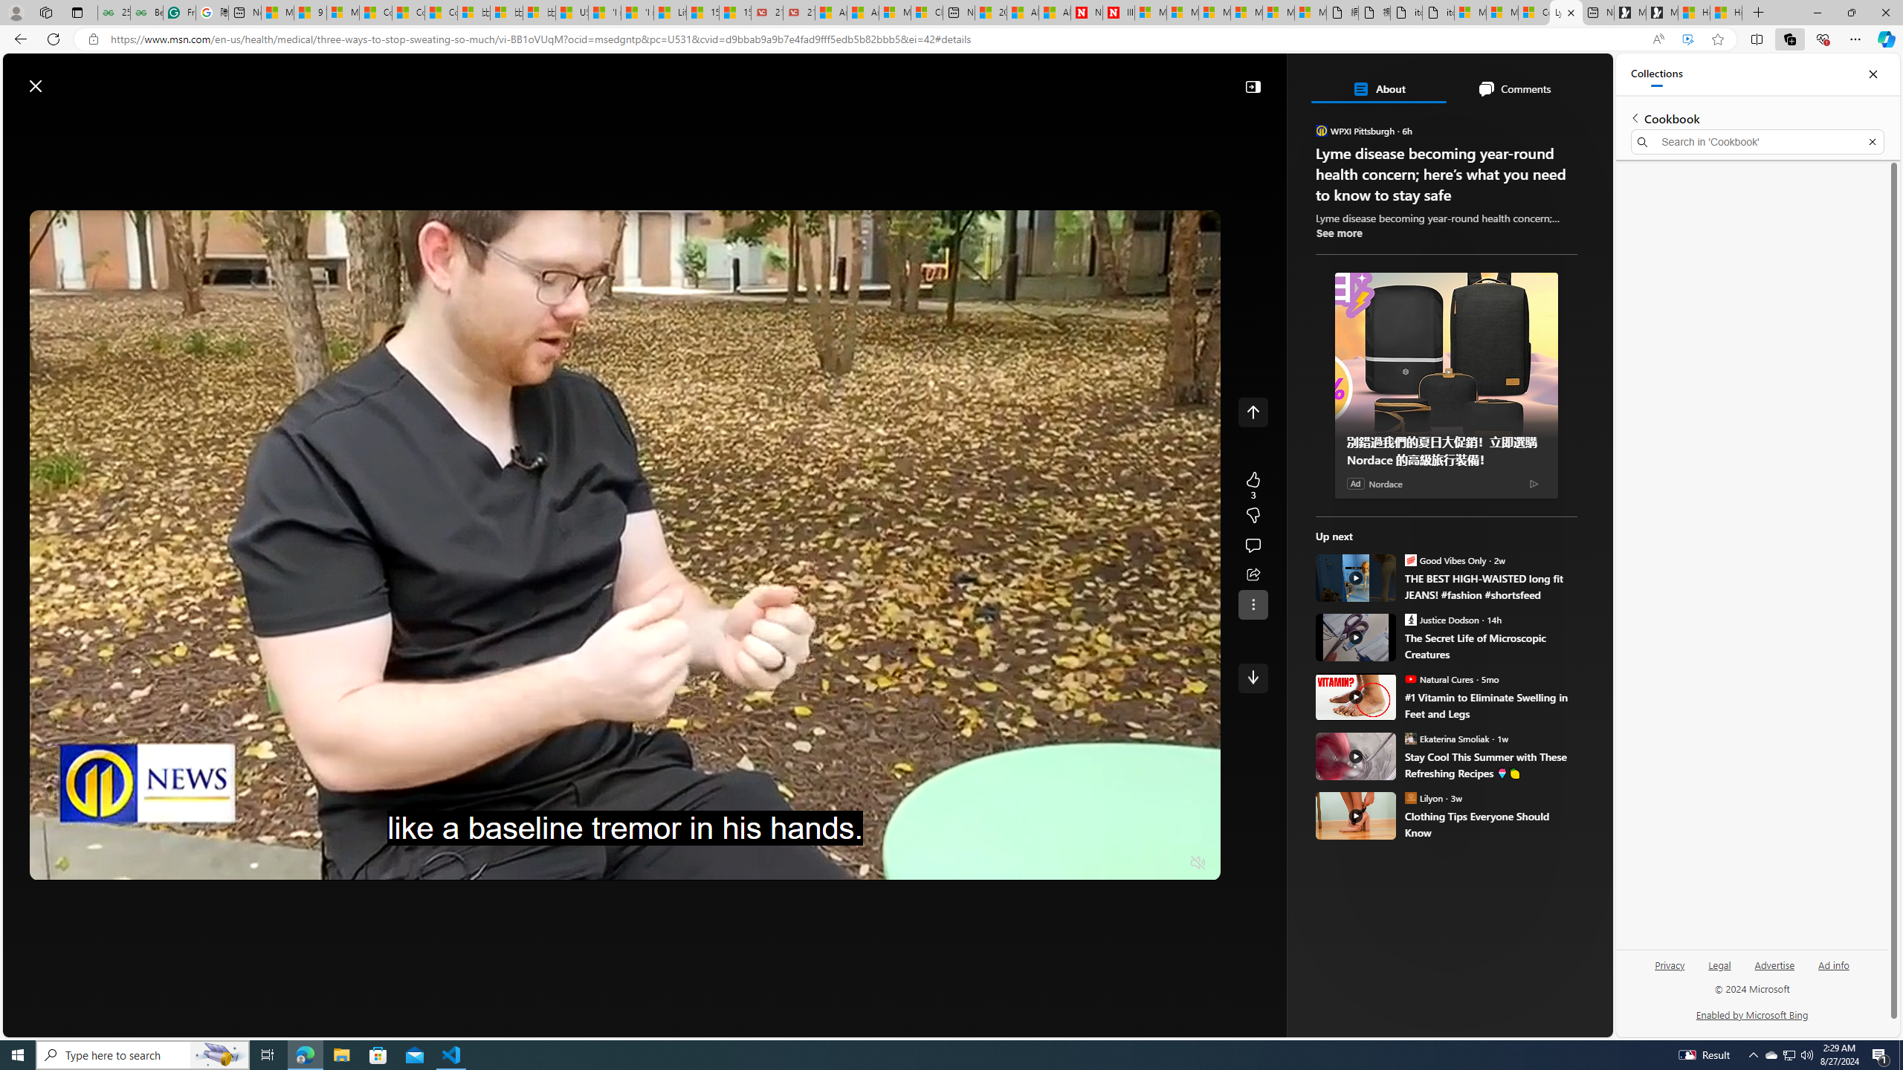 The width and height of the screenshot is (1903, 1070). Describe the element at coordinates (1385, 483) in the screenshot. I see `Nordace` at that location.